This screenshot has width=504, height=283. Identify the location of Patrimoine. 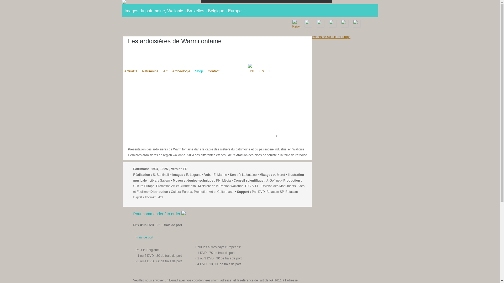
(150, 71).